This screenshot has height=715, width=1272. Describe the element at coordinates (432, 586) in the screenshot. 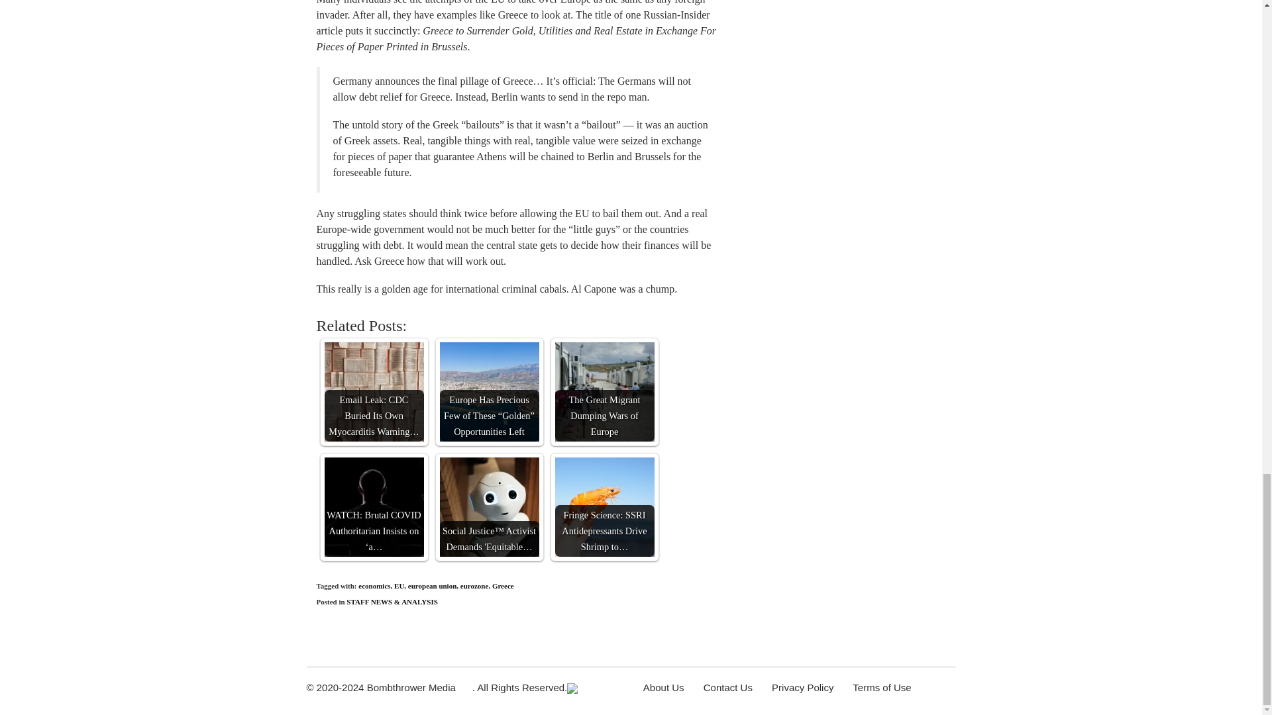

I see `european union` at that location.